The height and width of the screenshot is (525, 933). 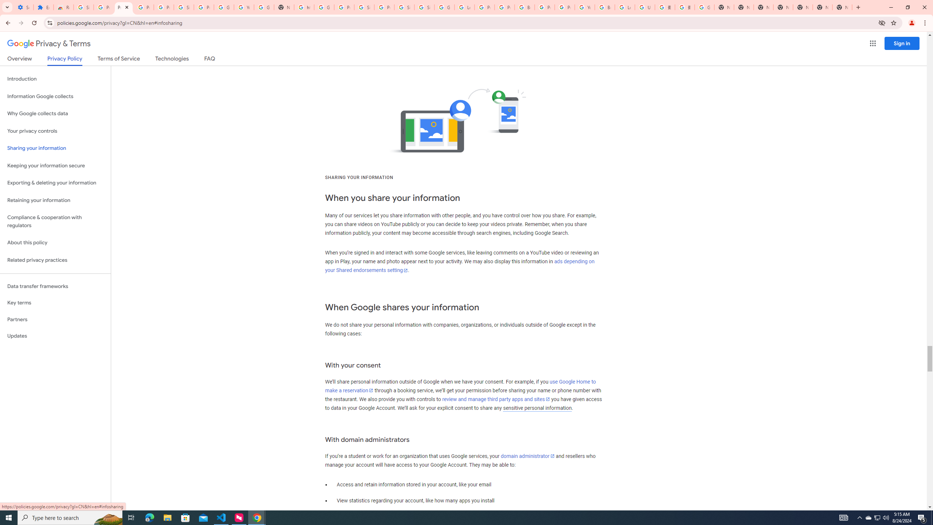 I want to click on Settings - On startup, so click(x=23, y=7).